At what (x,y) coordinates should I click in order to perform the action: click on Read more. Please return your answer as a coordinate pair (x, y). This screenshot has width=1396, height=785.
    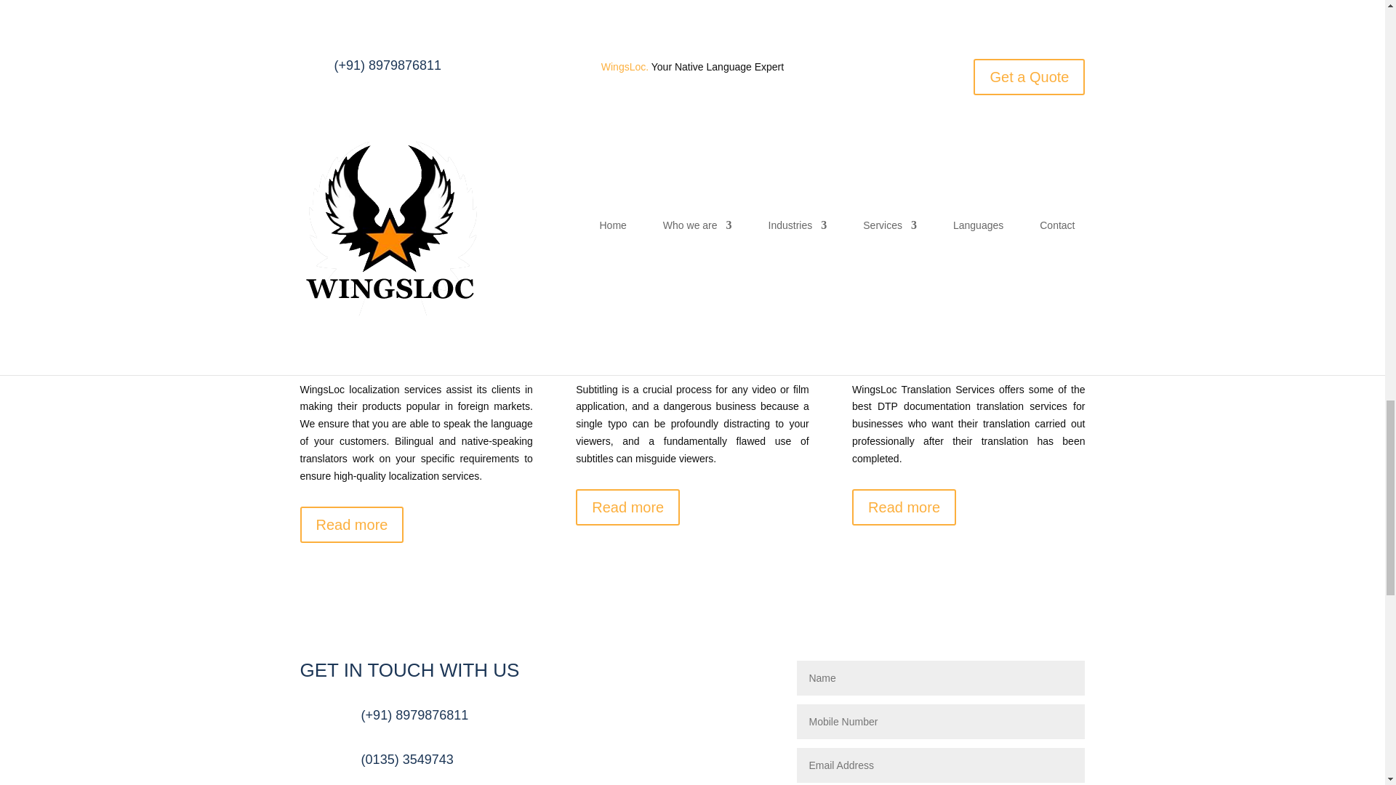
    Looking at the image, I should click on (351, 525).